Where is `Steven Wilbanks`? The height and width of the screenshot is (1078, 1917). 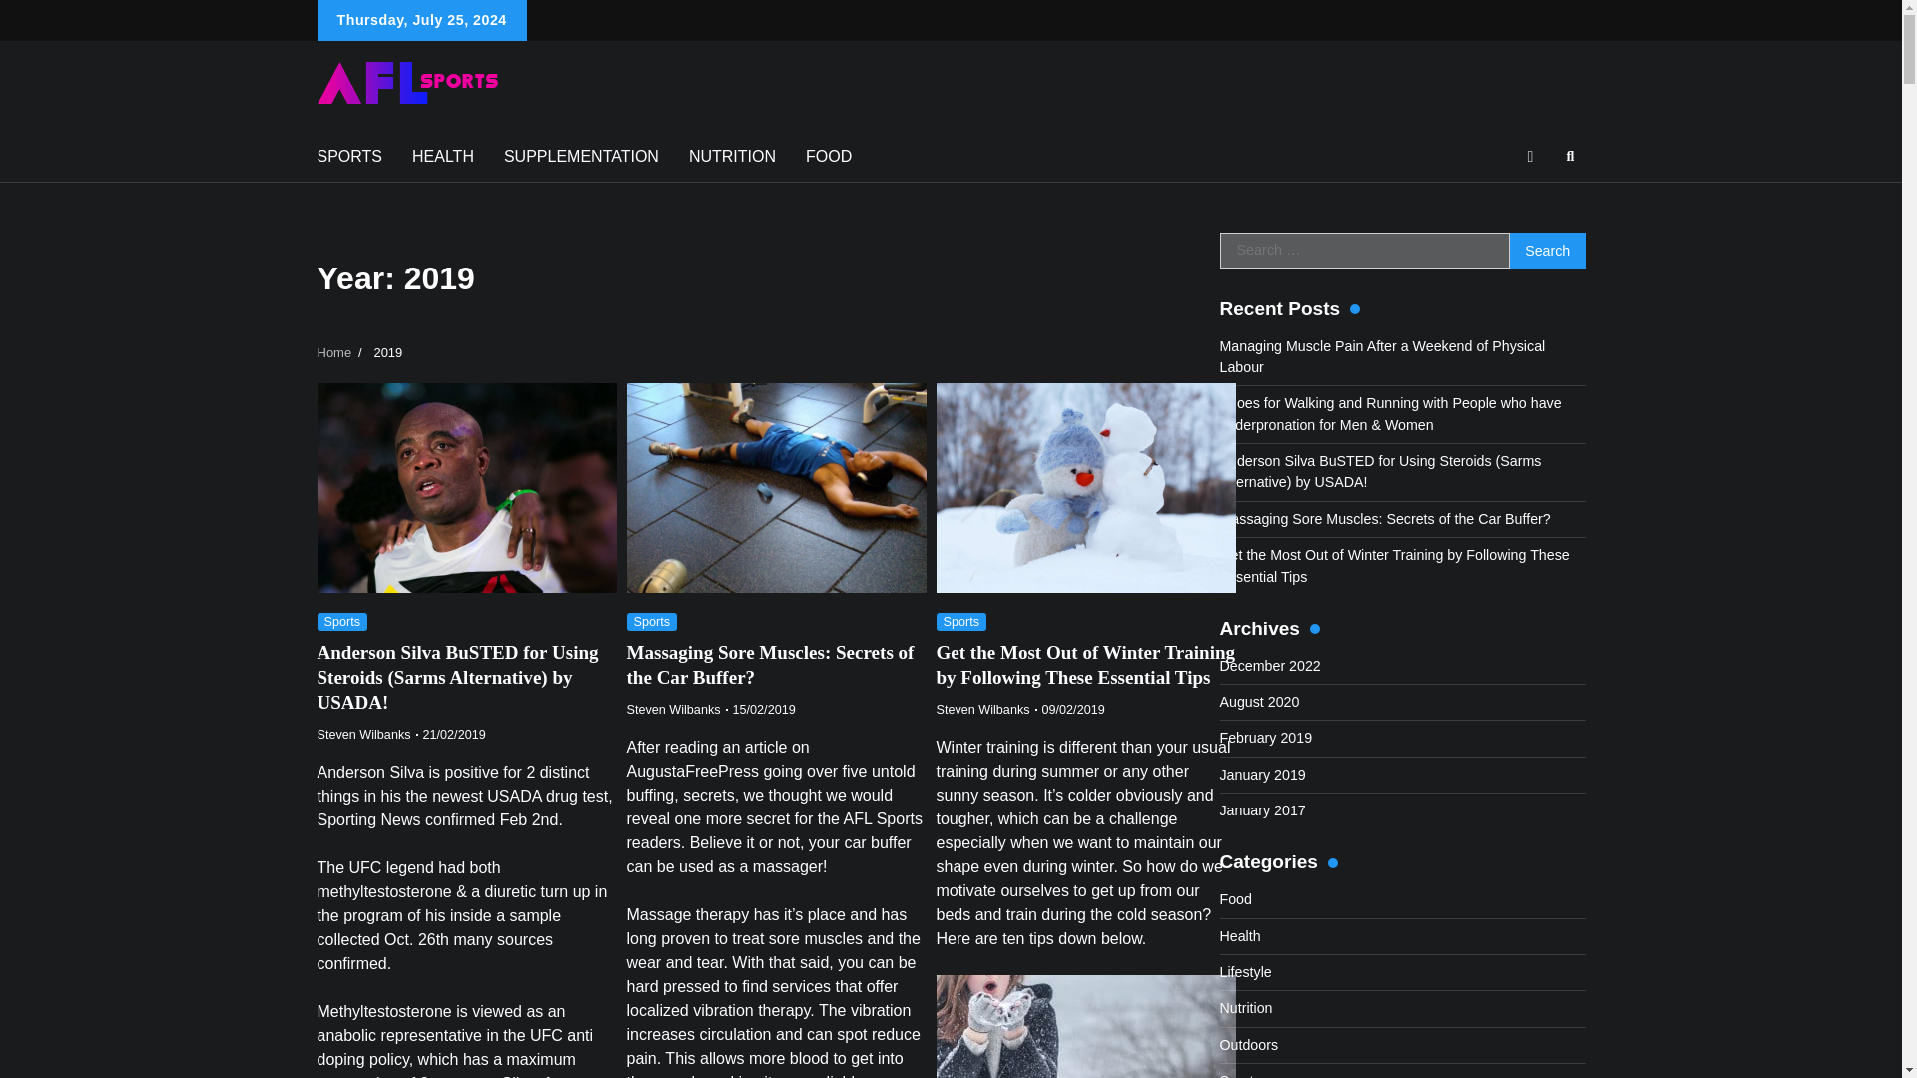 Steven Wilbanks is located at coordinates (983, 710).